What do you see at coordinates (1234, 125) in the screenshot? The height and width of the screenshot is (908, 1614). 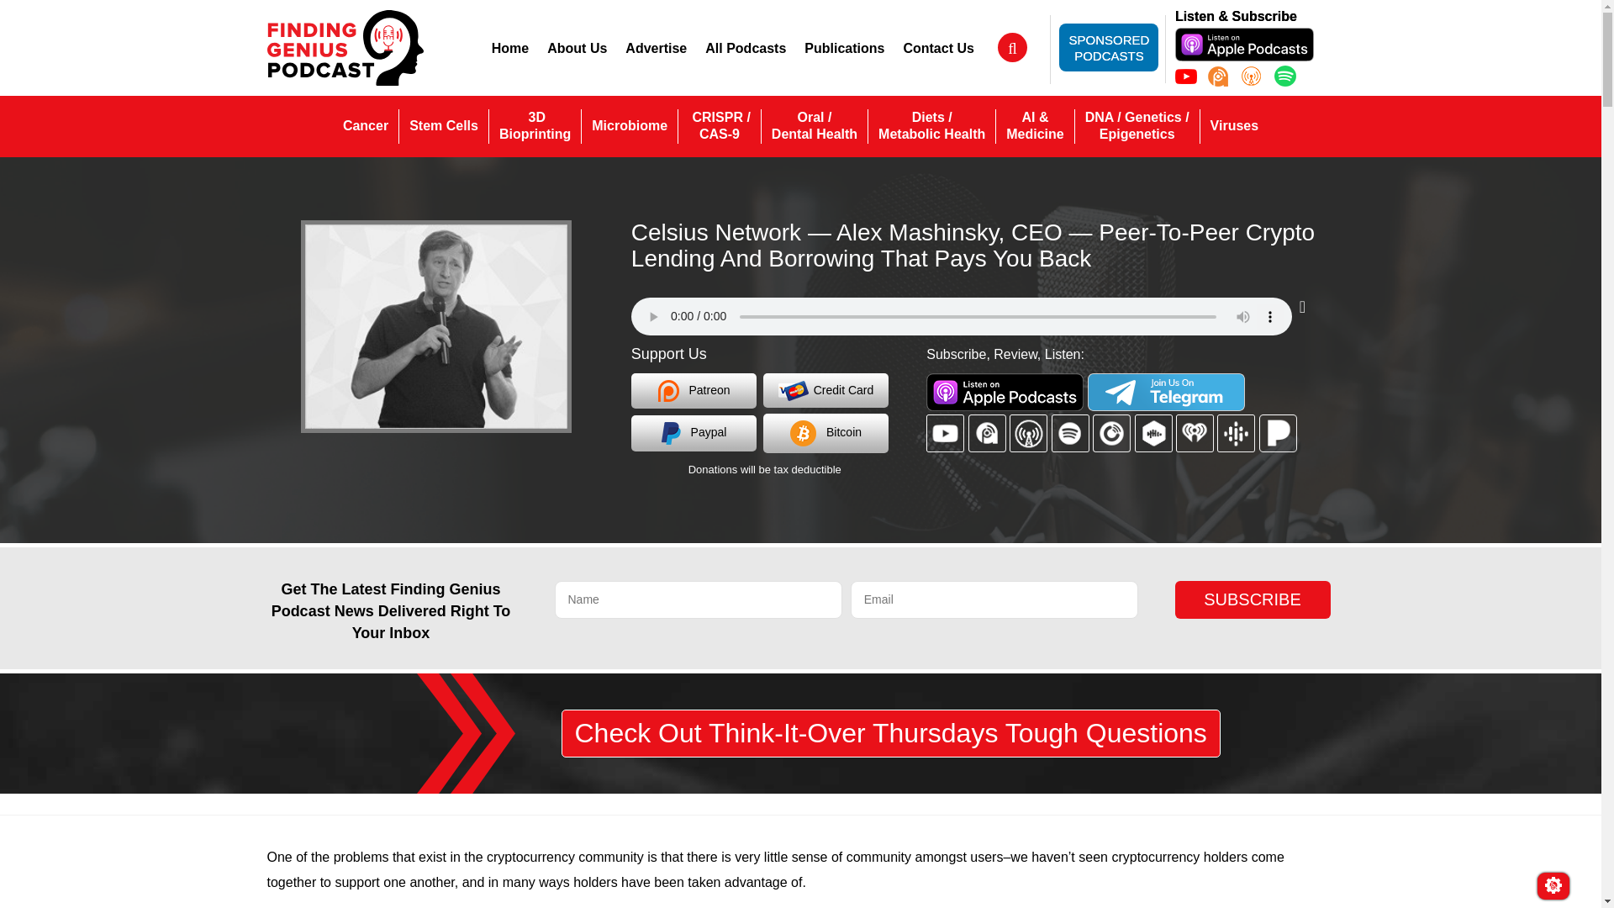 I see `Home` at bounding box center [1234, 125].